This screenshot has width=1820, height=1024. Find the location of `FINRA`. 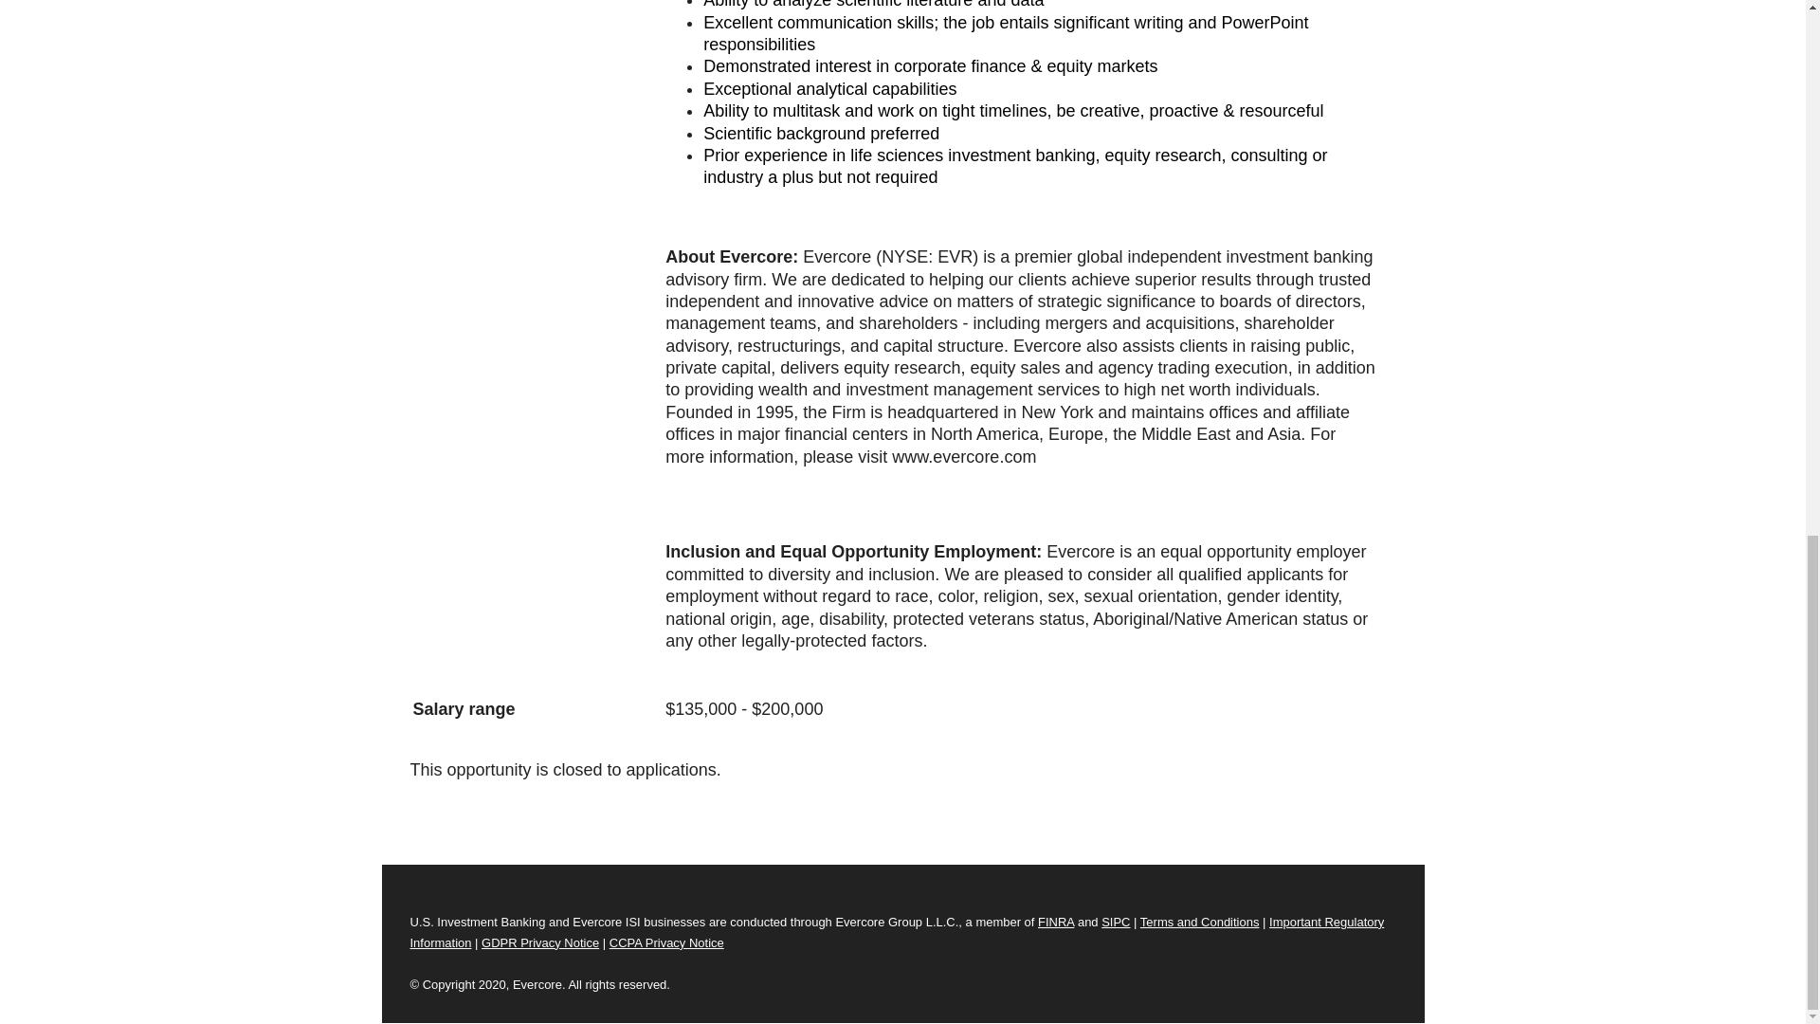

FINRA is located at coordinates (1055, 922).